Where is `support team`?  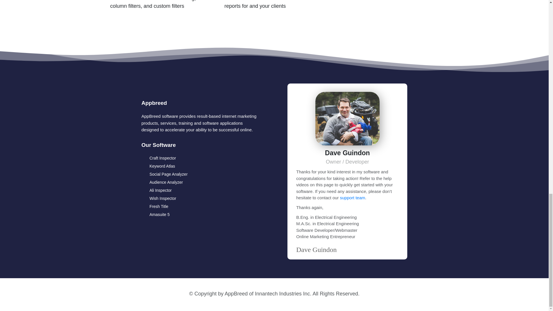 support team is located at coordinates (353, 198).